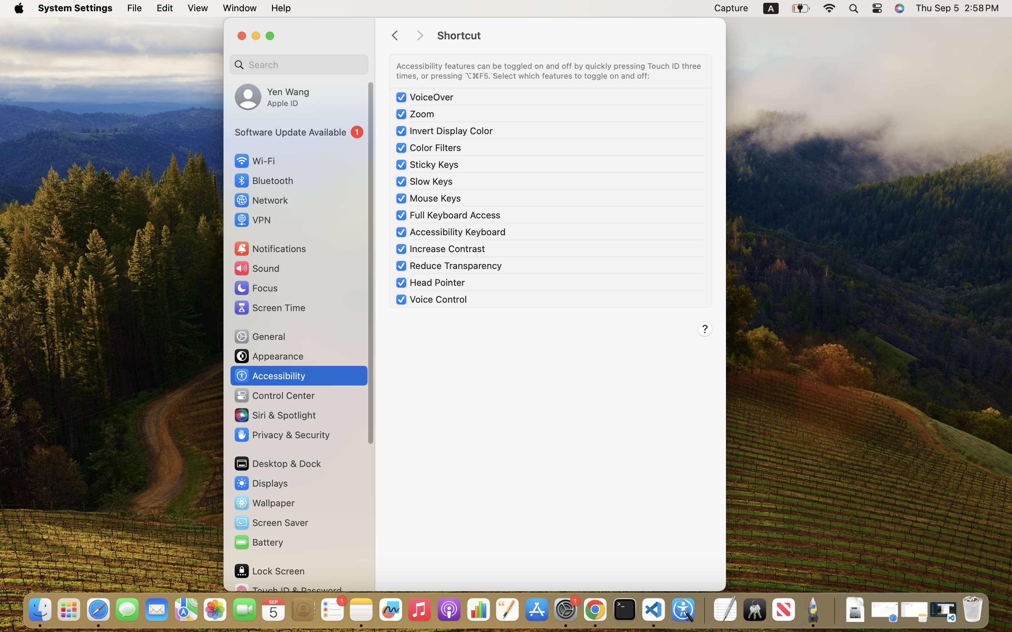 The image size is (1012, 632). What do you see at coordinates (274, 395) in the screenshot?
I see `Control Center` at bounding box center [274, 395].